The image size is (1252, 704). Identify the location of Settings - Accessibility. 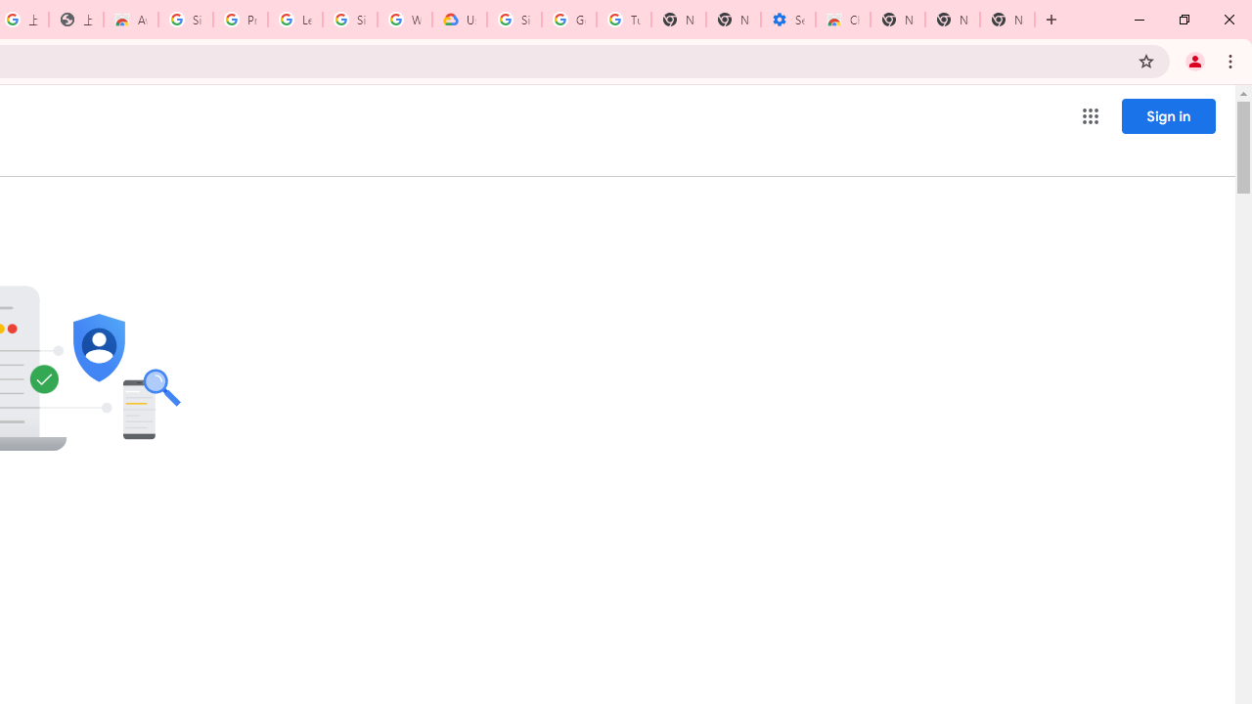
(788, 20).